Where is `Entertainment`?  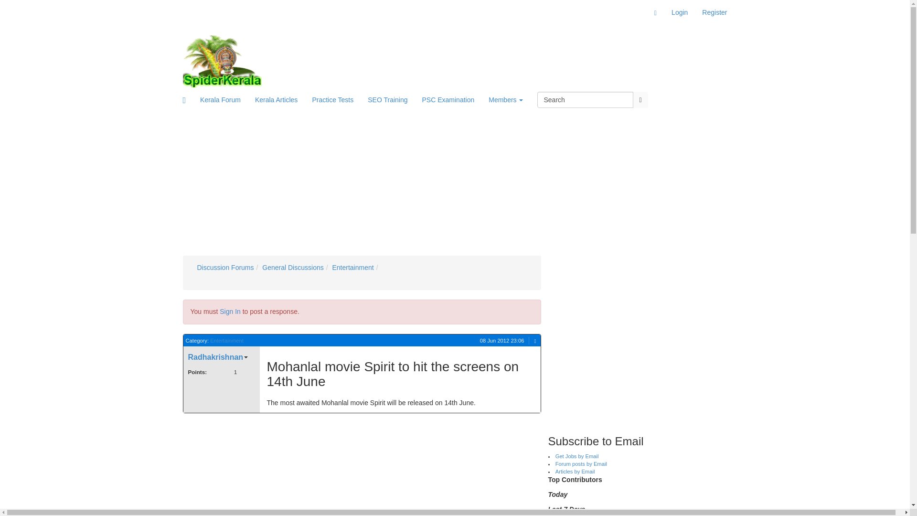
Entertainment is located at coordinates (226, 341).